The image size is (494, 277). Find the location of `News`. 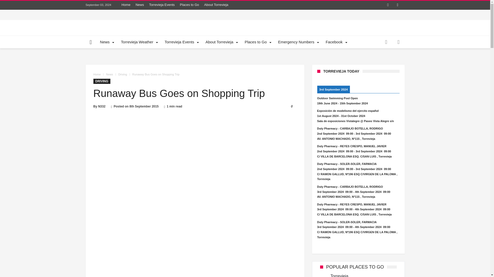

News is located at coordinates (140, 5).